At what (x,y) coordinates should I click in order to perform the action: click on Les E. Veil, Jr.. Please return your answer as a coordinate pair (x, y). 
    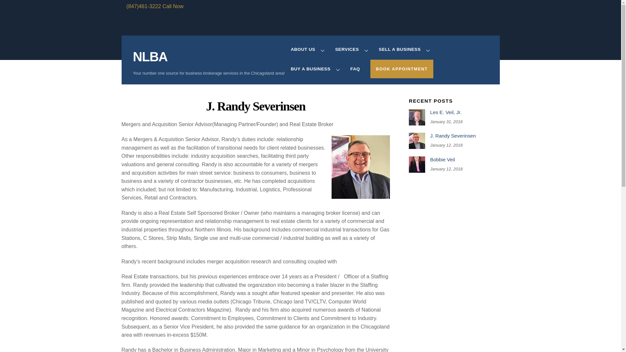
    Looking at the image, I should click on (454, 112).